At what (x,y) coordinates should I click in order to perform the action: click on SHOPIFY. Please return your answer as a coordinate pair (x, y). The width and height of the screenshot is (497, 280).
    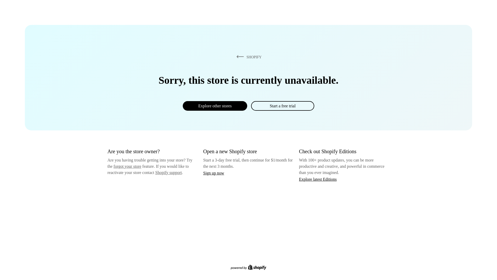
    Looking at the image, I should click on (248, 57).